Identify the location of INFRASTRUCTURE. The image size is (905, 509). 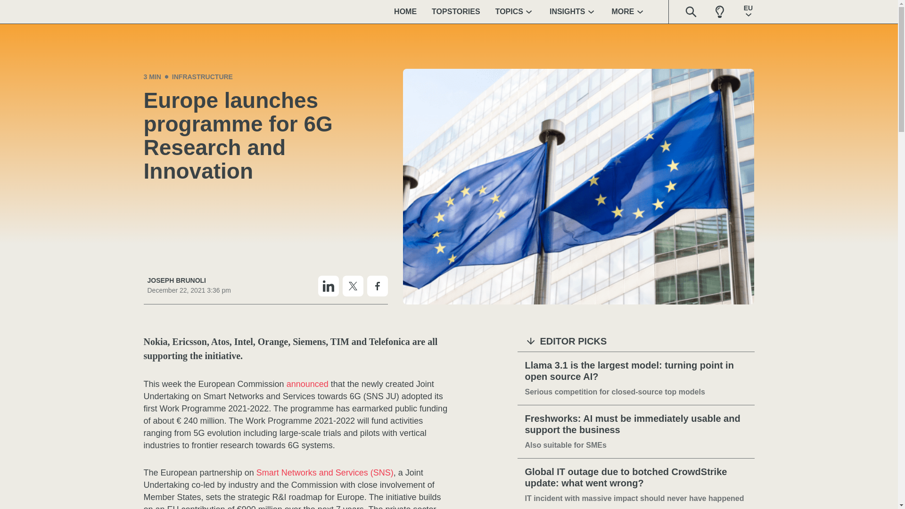
(202, 76).